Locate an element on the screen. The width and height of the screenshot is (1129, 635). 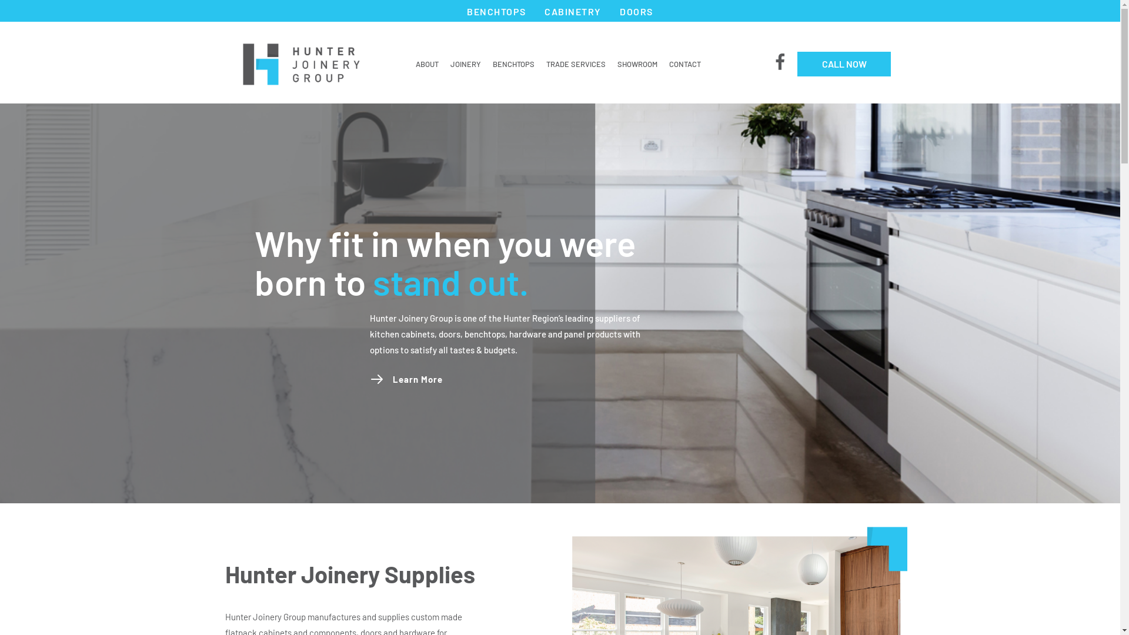
CALL NOW is located at coordinates (844, 64).